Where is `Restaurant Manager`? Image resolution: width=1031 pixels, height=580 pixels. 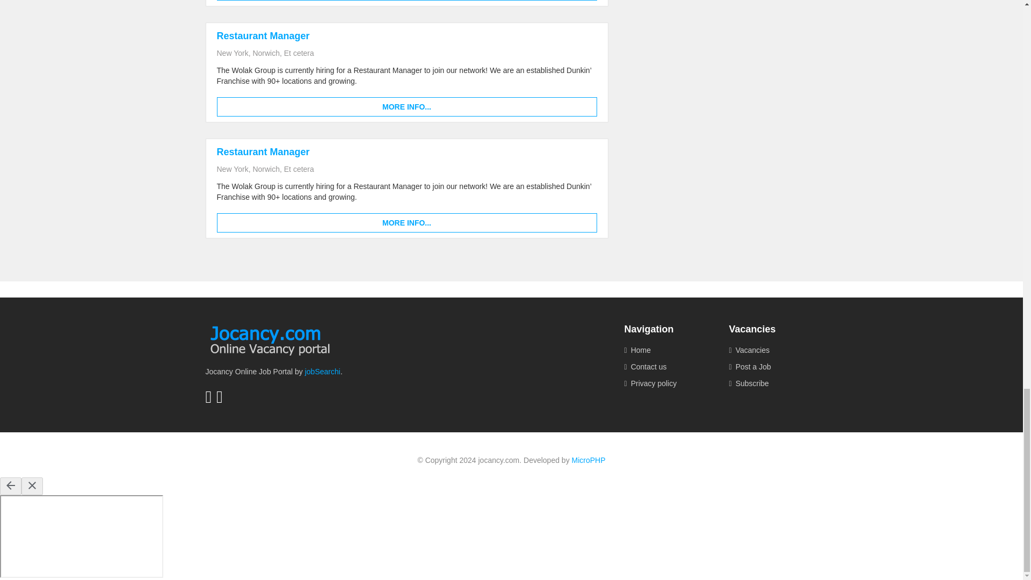
Restaurant Manager is located at coordinates (263, 35).